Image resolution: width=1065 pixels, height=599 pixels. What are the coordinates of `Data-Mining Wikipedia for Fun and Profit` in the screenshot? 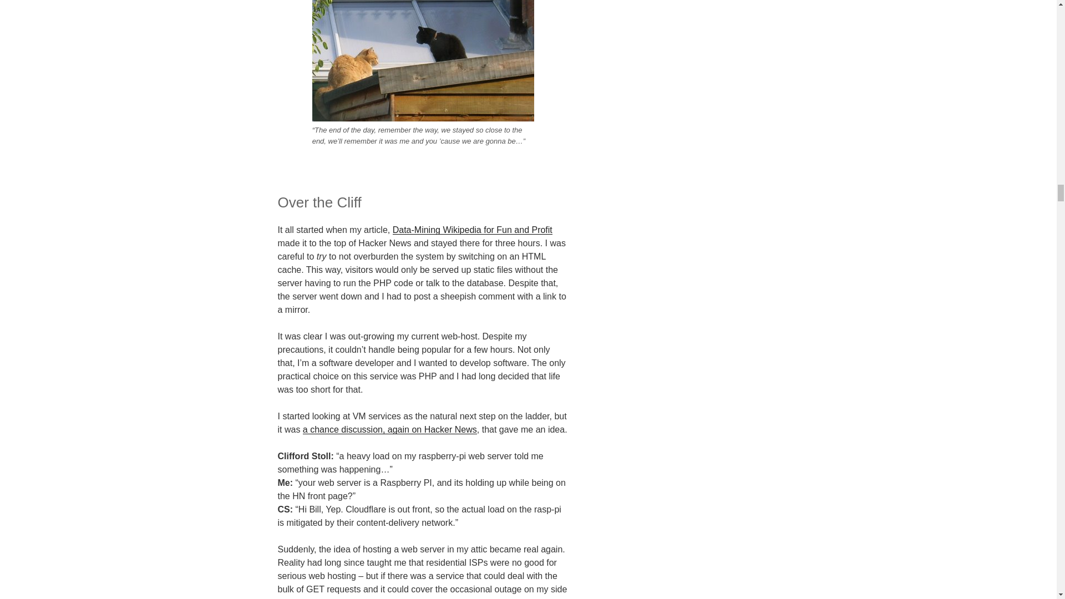 It's located at (473, 230).